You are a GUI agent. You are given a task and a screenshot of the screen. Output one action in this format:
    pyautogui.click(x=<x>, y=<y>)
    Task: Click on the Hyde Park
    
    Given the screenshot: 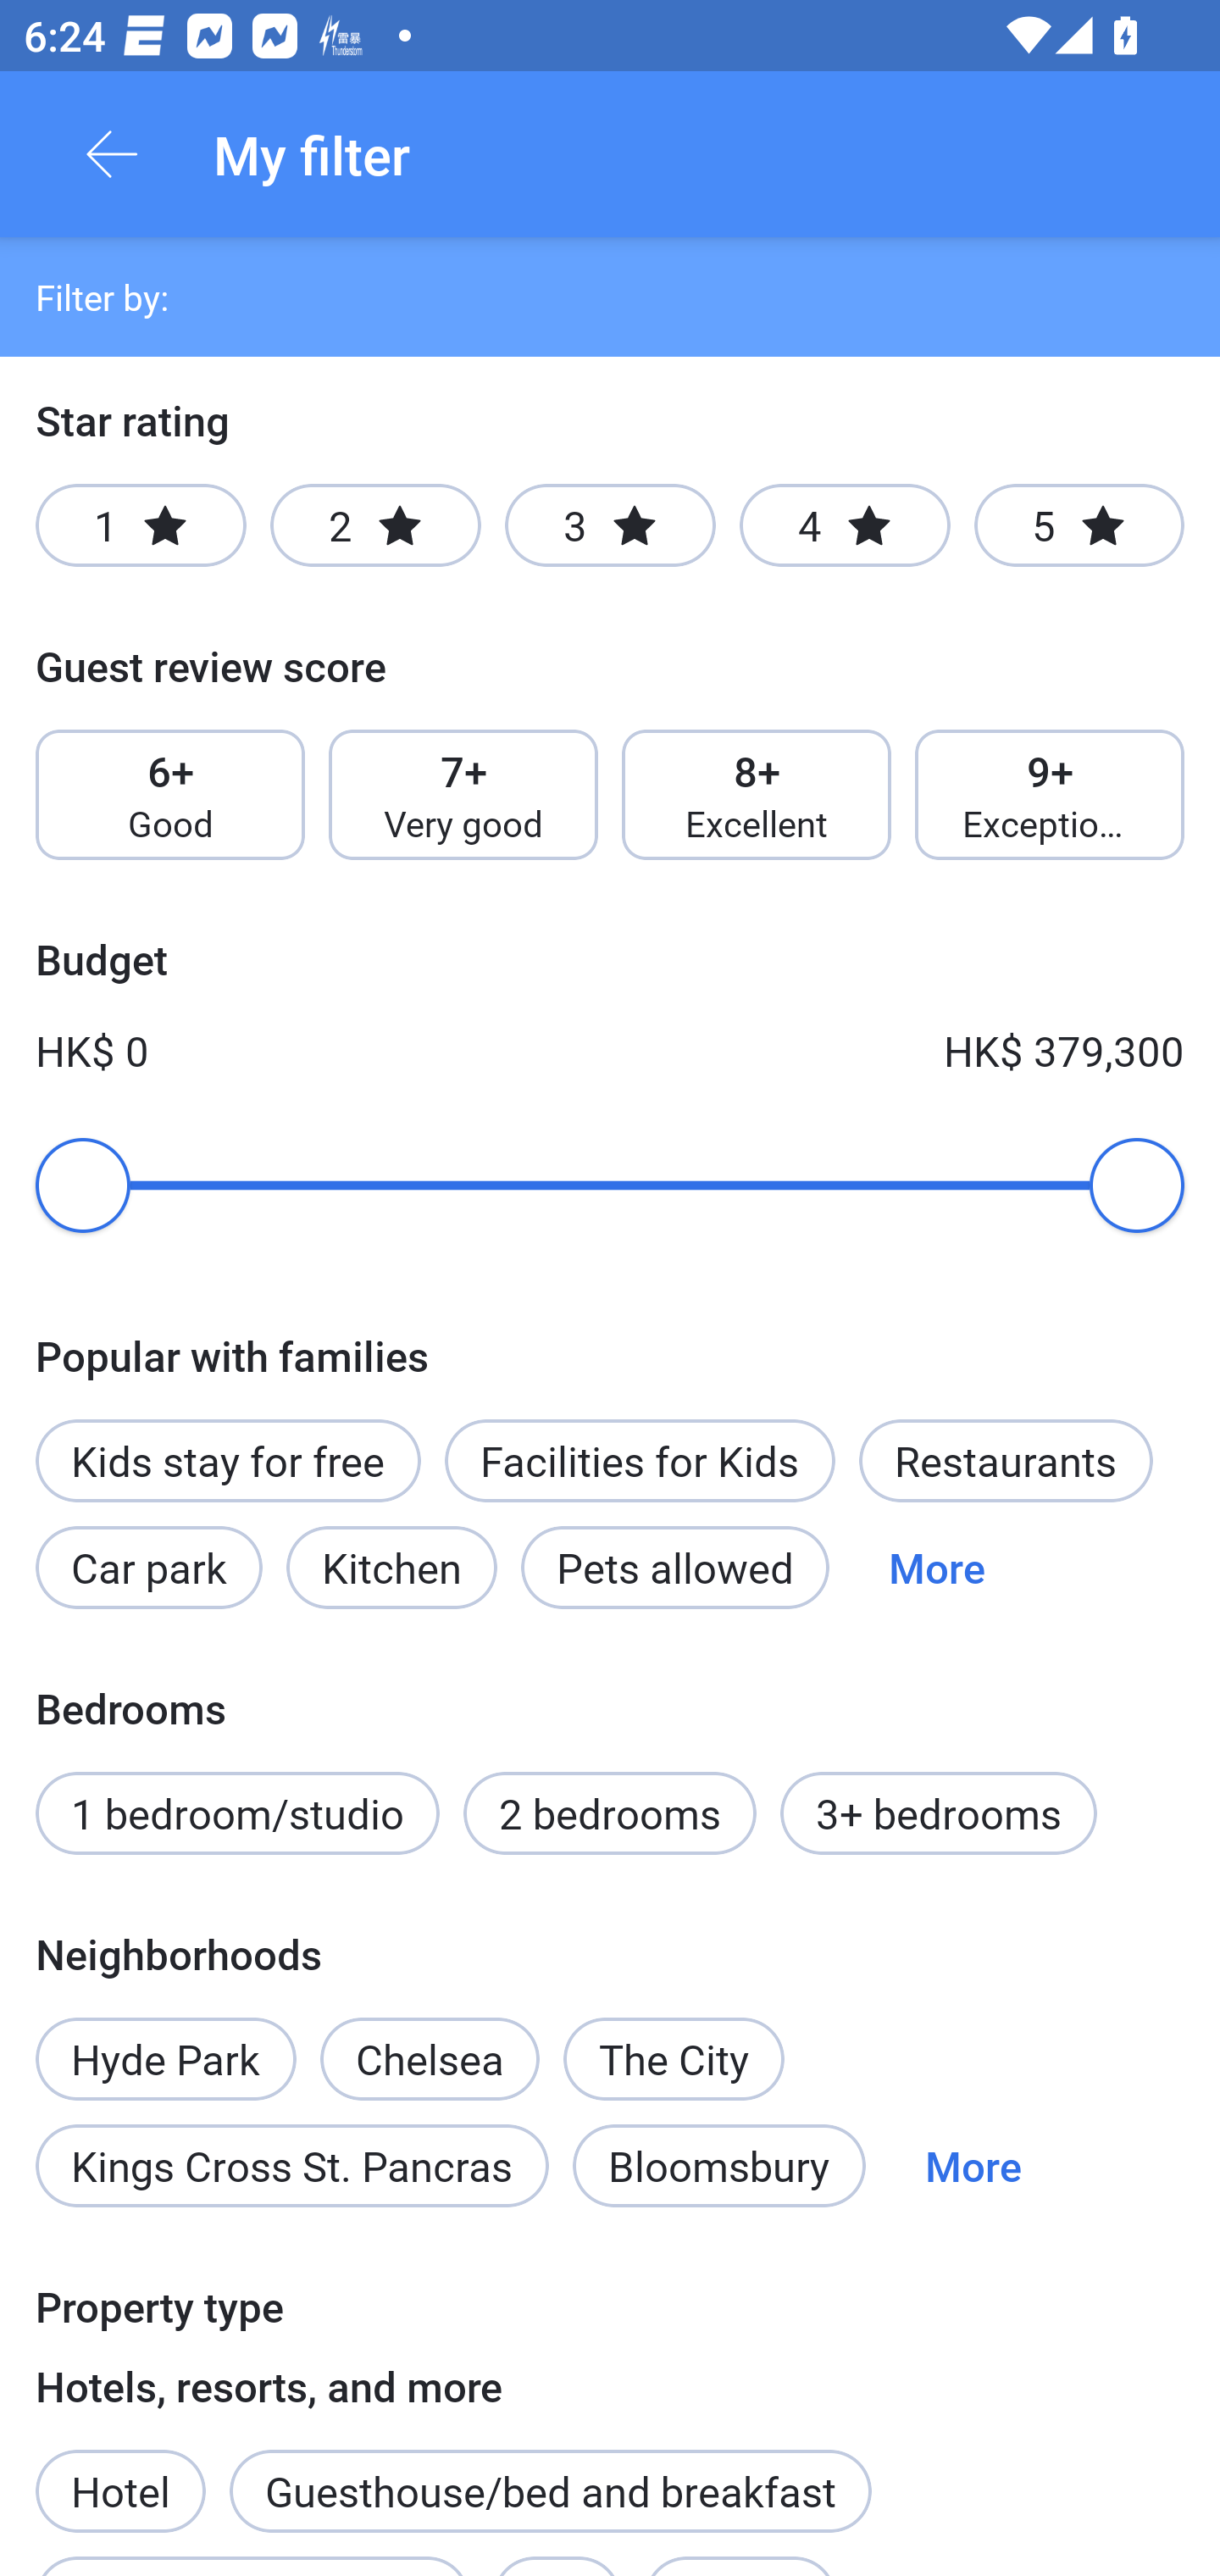 What is the action you would take?
    pyautogui.click(x=165, y=2040)
    